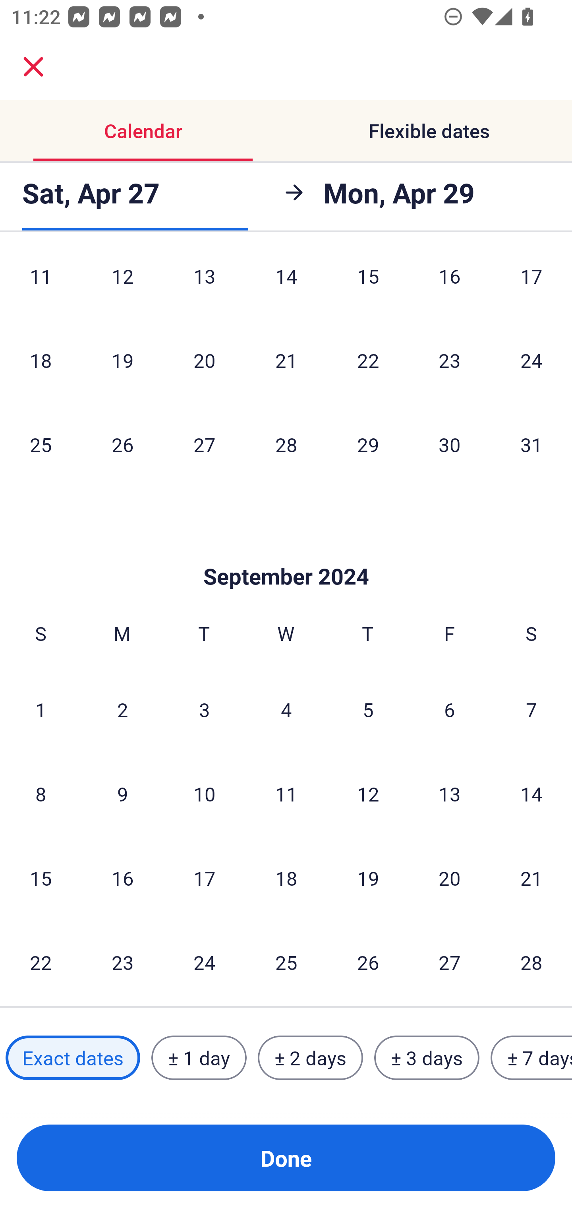 The image size is (572, 1208). What do you see at coordinates (41, 878) in the screenshot?
I see `15 Sunday, September 15, 2024` at bounding box center [41, 878].